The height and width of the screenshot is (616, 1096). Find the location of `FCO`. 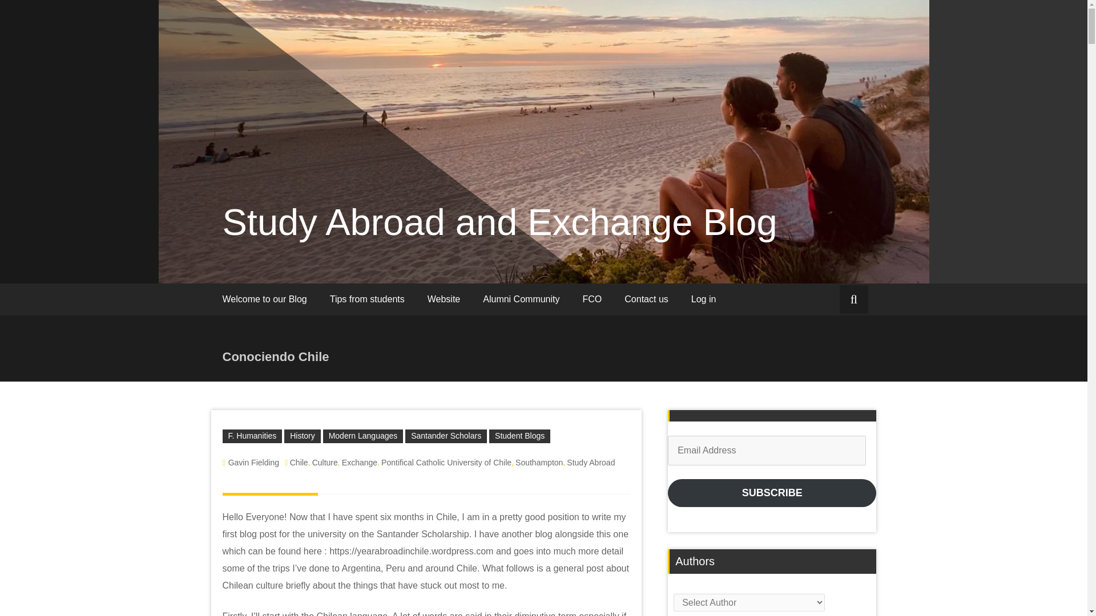

FCO is located at coordinates (593, 102).